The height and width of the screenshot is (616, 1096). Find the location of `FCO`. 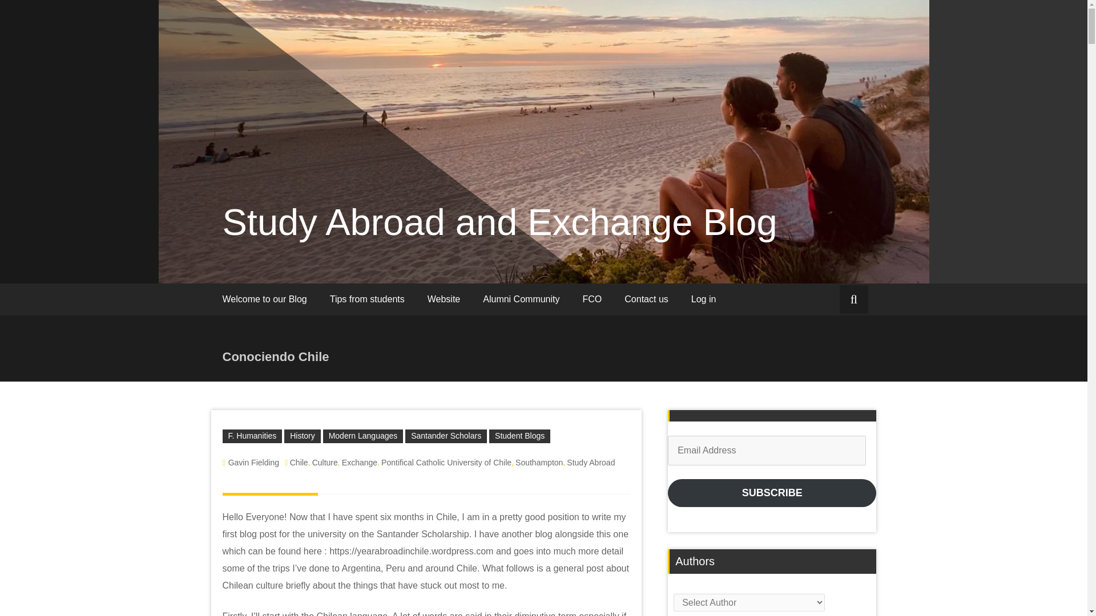

FCO is located at coordinates (593, 102).